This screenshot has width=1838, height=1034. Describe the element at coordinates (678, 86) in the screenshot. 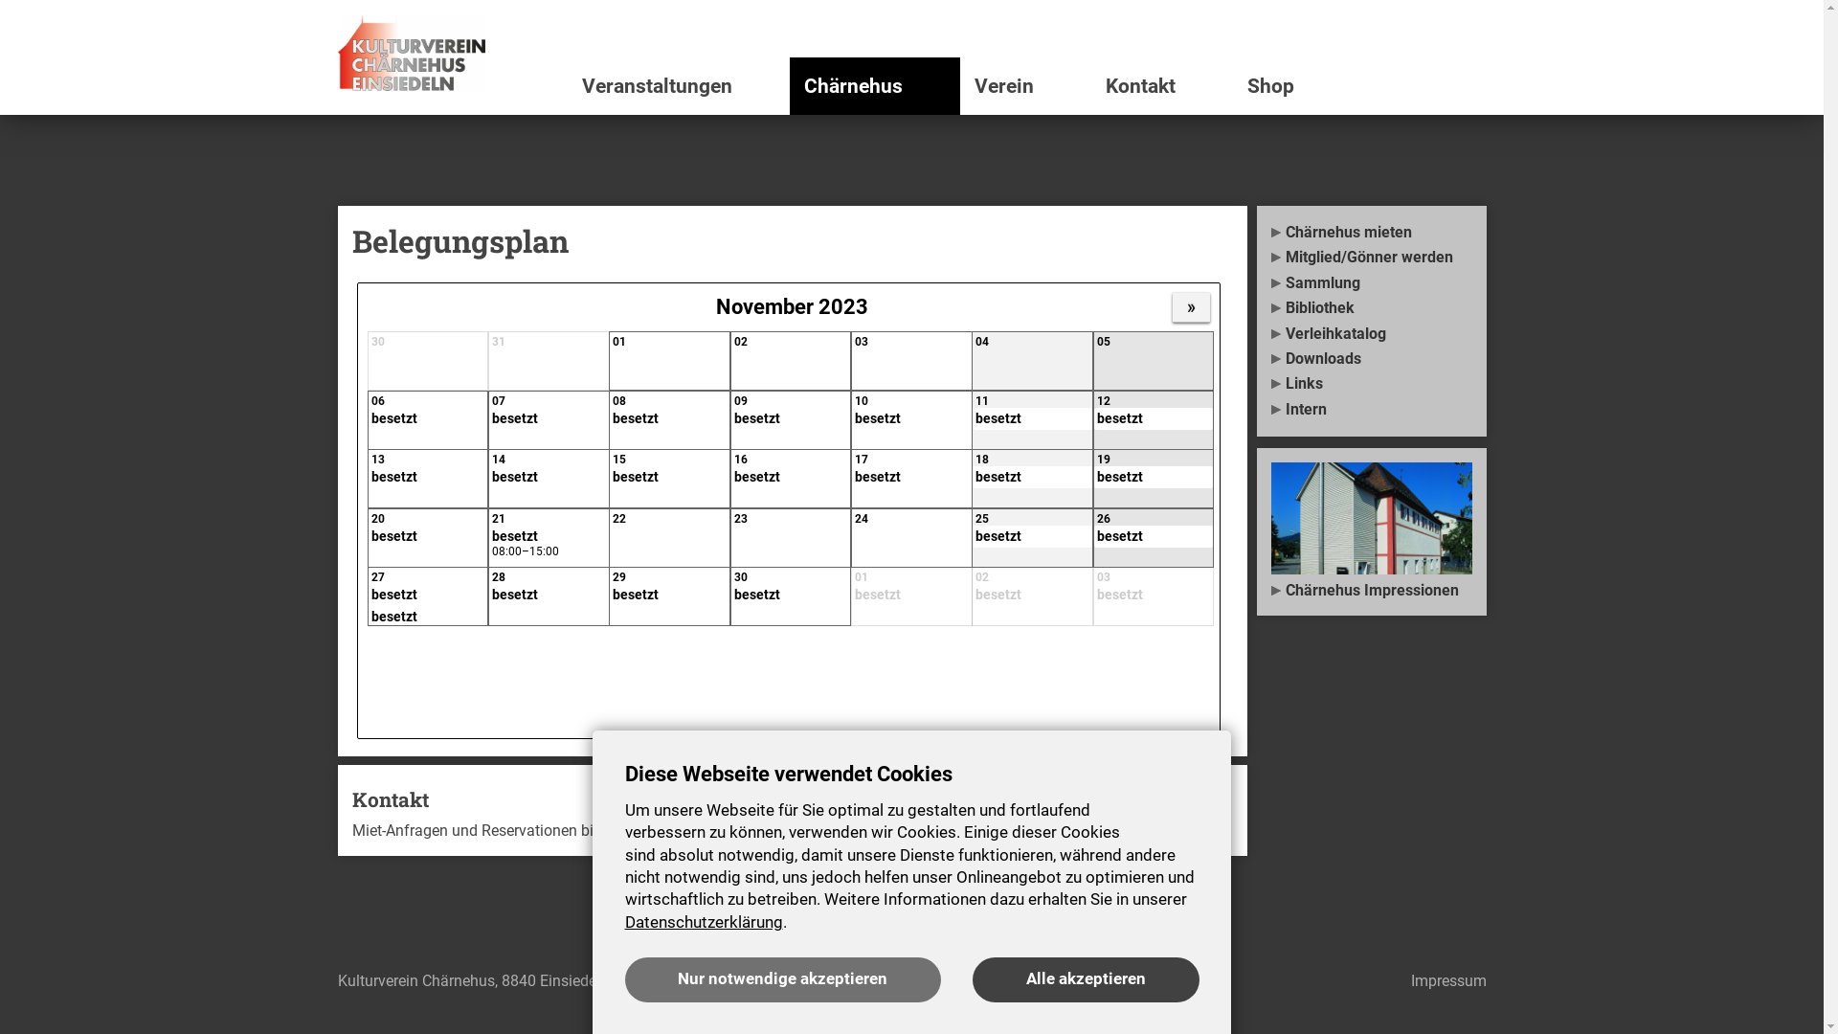

I see `Veranstaltungen` at that location.